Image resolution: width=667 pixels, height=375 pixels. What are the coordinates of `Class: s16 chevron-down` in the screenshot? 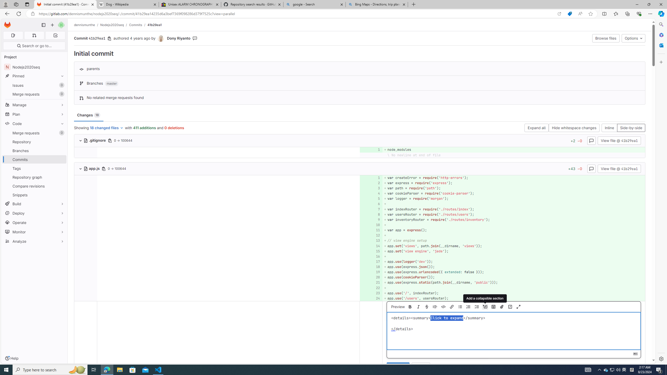 It's located at (81, 169).